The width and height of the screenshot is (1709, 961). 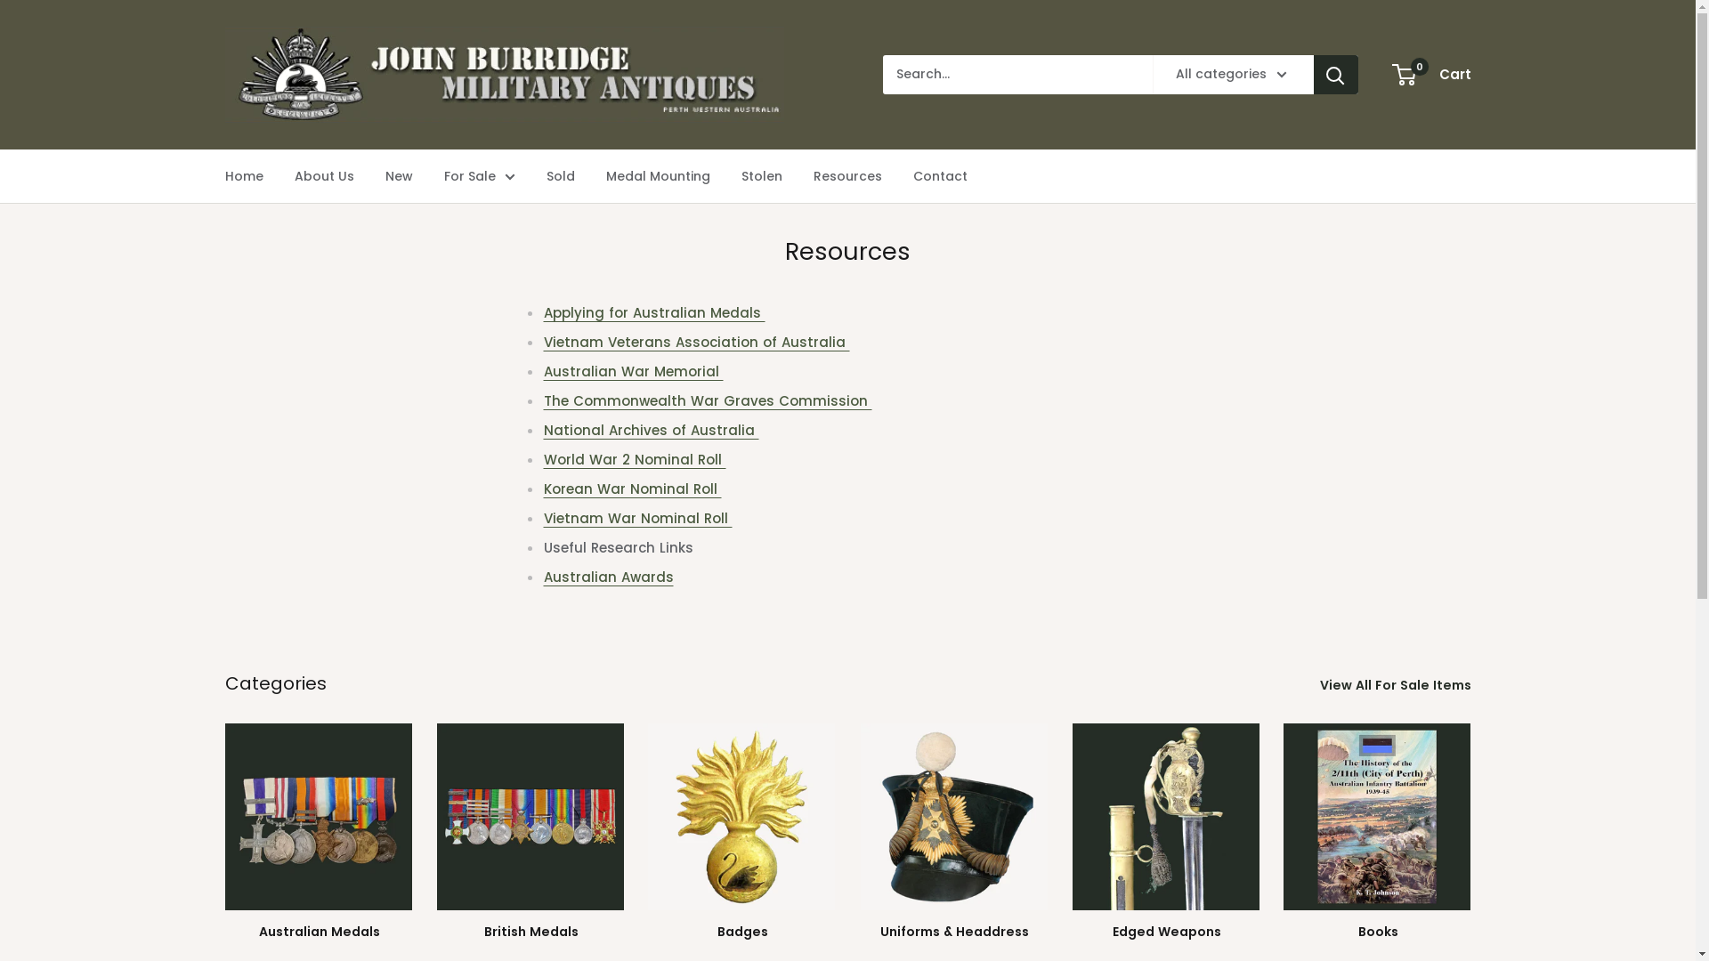 I want to click on Contact, so click(x=940, y=176).